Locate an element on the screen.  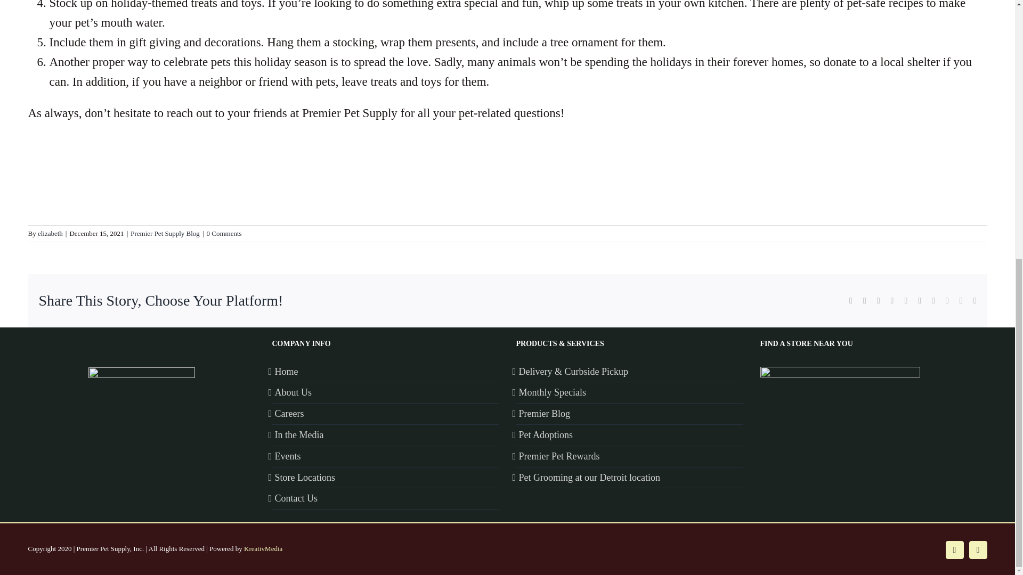
Premier Pet Supply Blog is located at coordinates (165, 233).